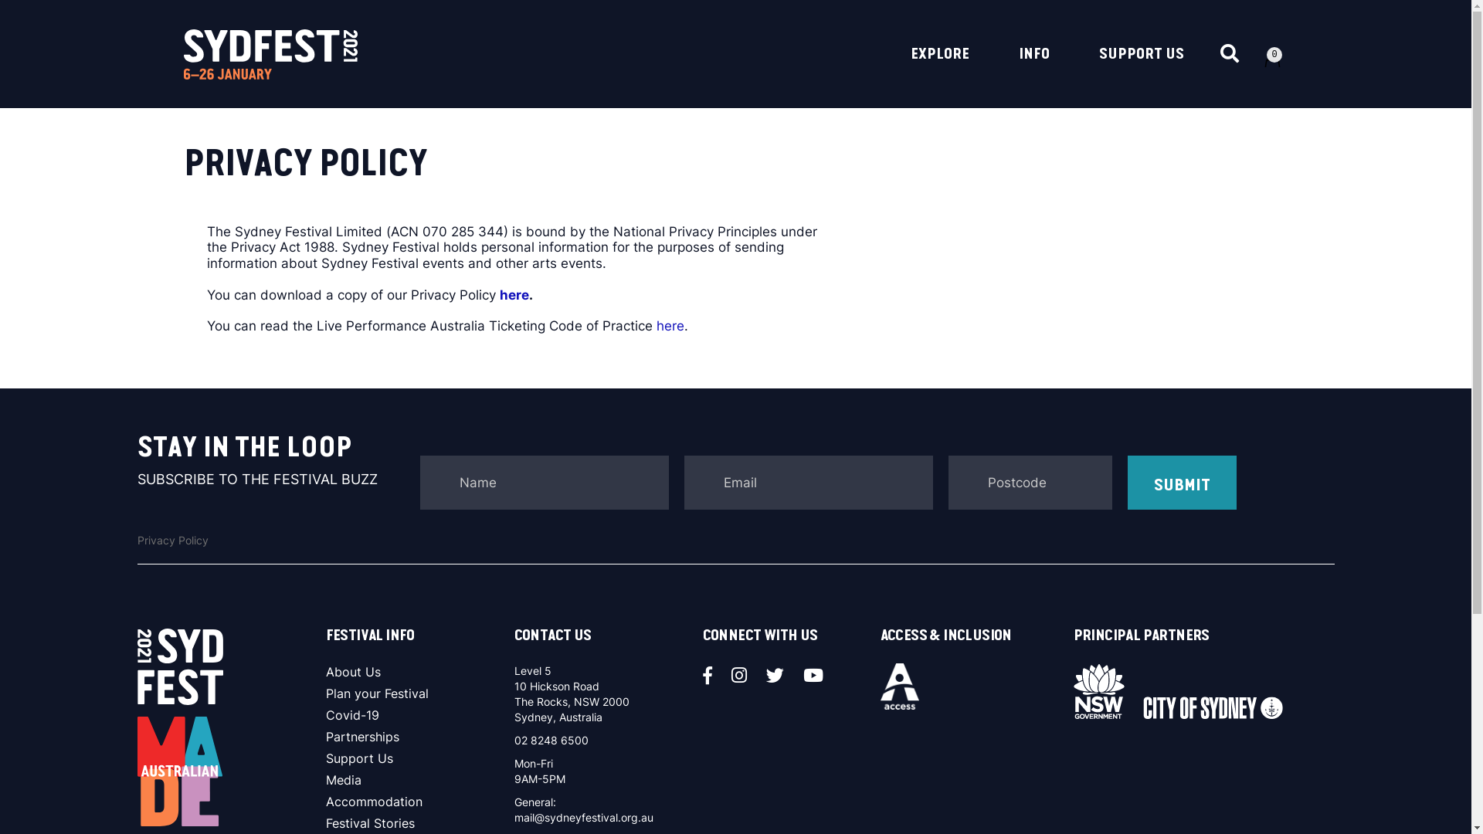 The image size is (1483, 834). What do you see at coordinates (584, 817) in the screenshot?
I see `mail@sydneyfestival.org.au` at bounding box center [584, 817].